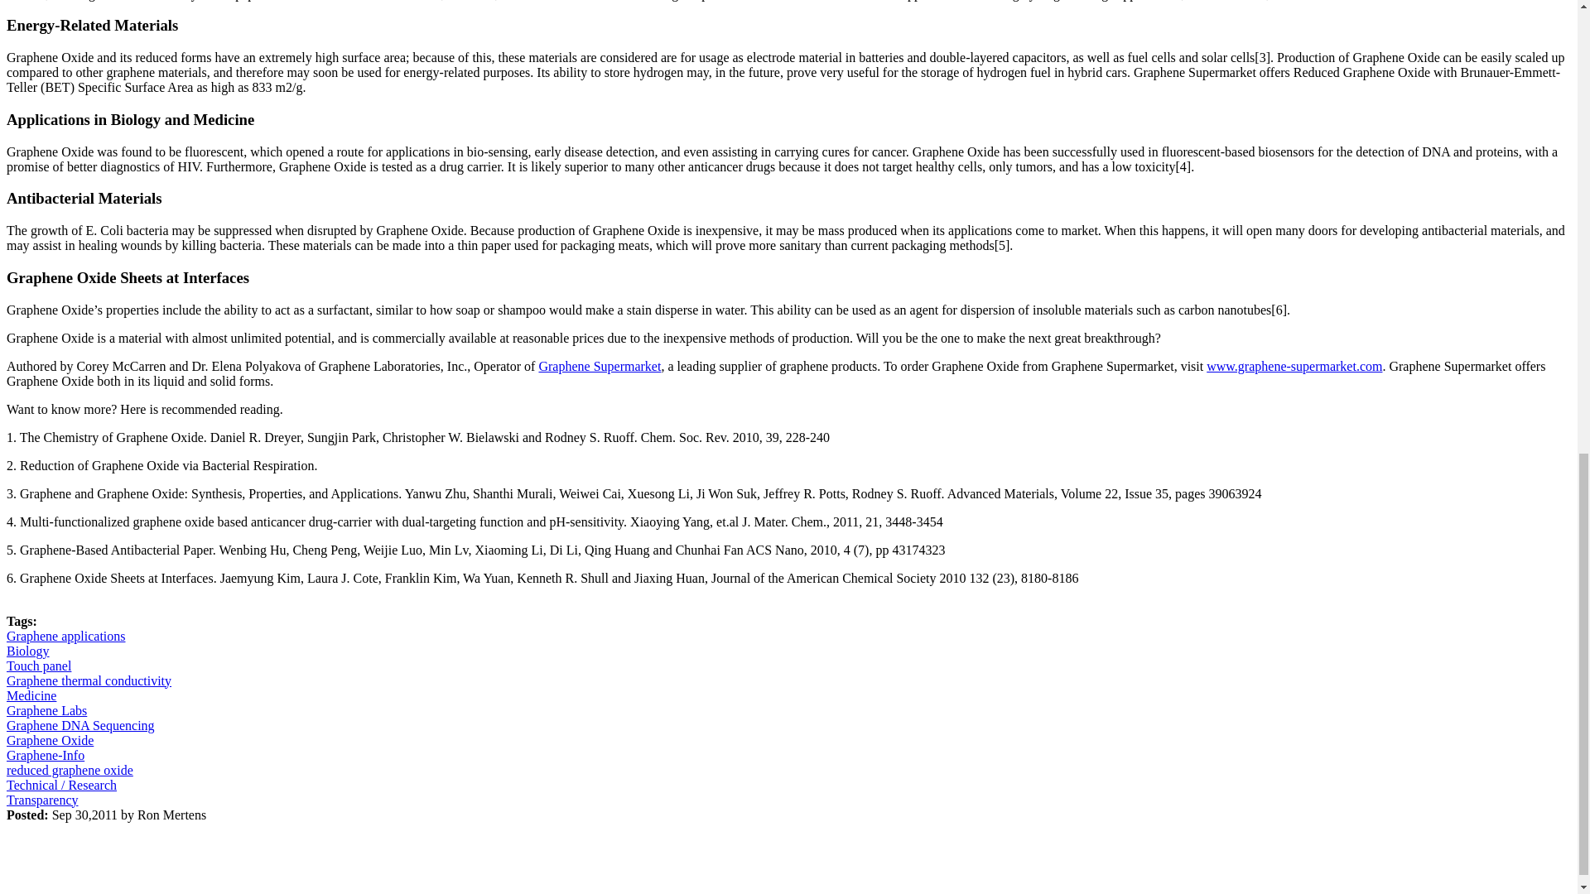  I want to click on Graphene Oxide, so click(50, 738).